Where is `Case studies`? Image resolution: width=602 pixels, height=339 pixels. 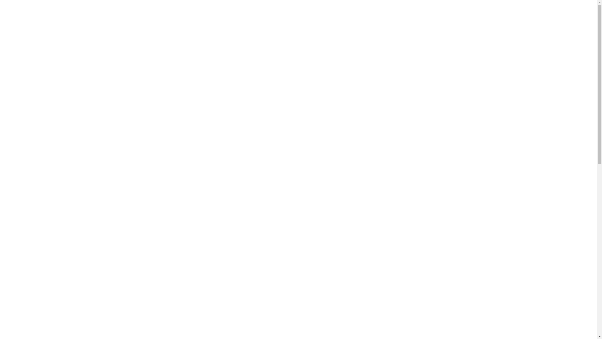 Case studies is located at coordinates (356, 16).